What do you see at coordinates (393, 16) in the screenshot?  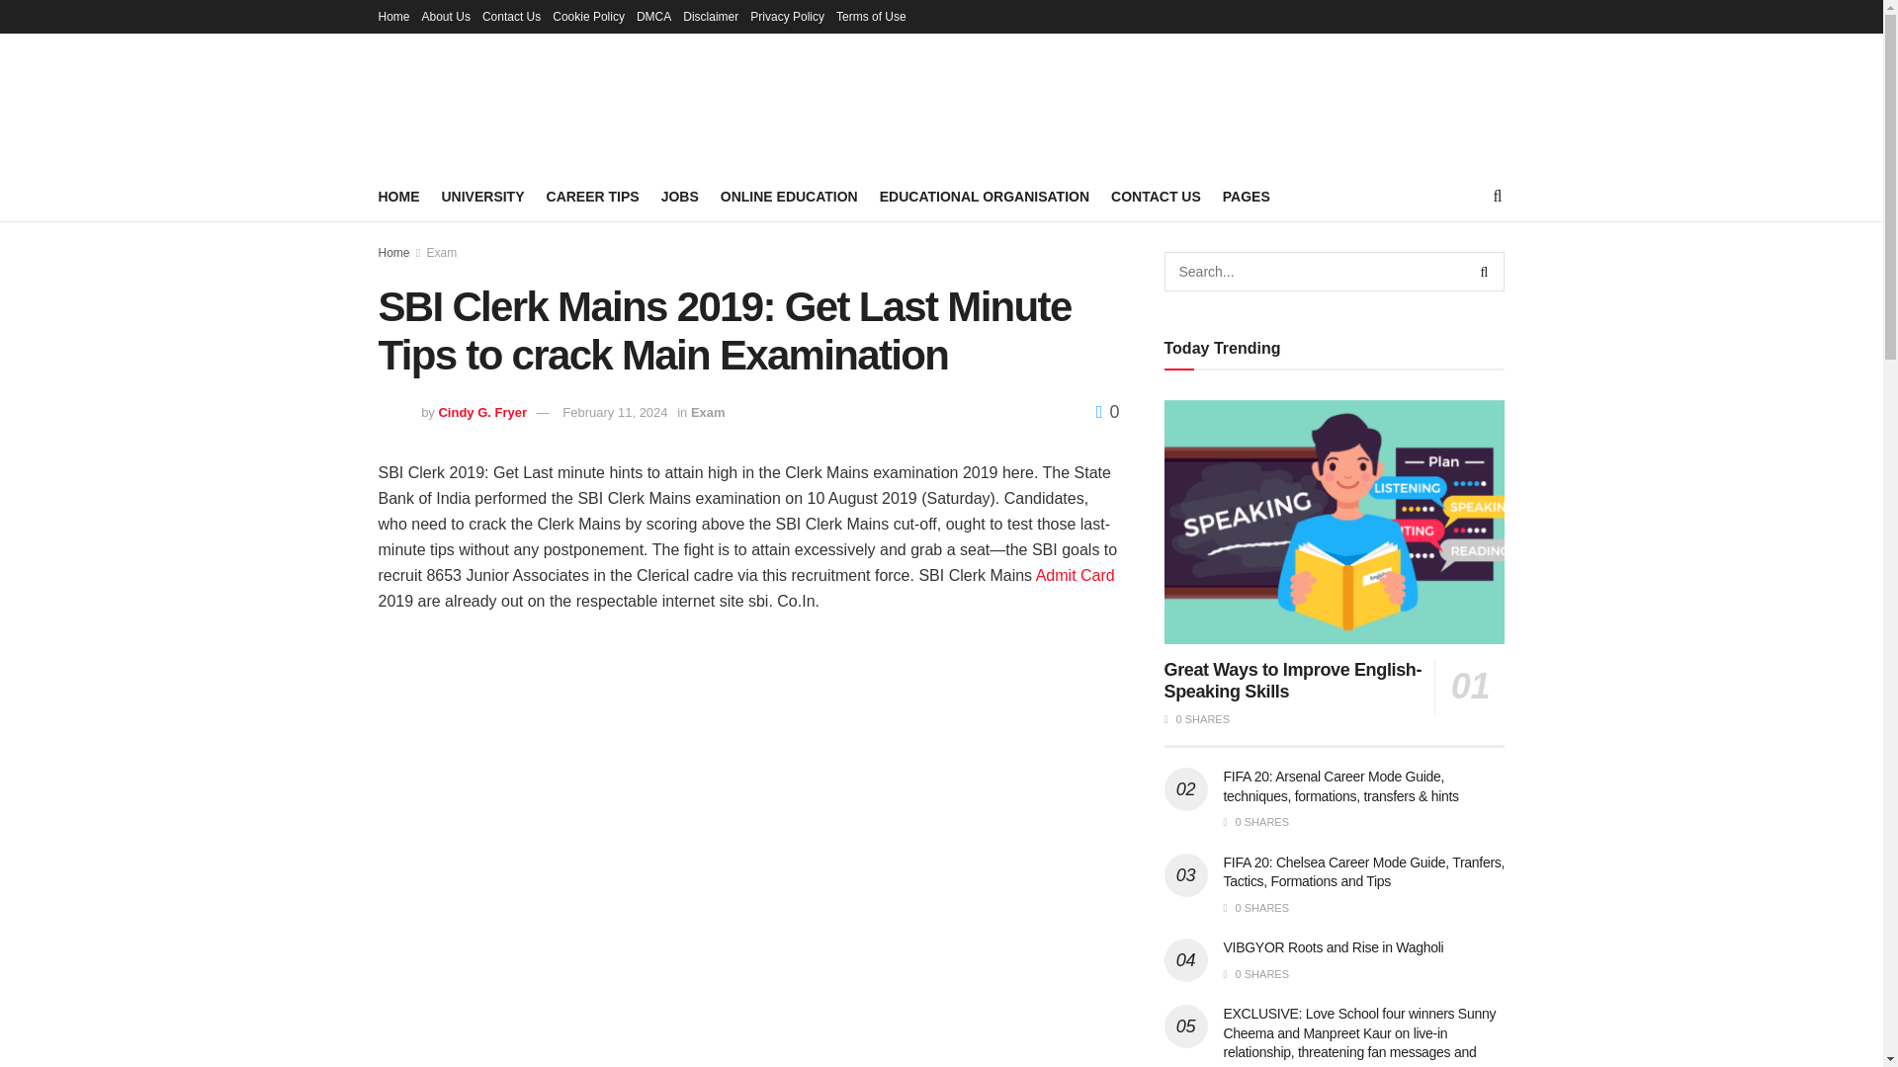 I see `Home` at bounding box center [393, 16].